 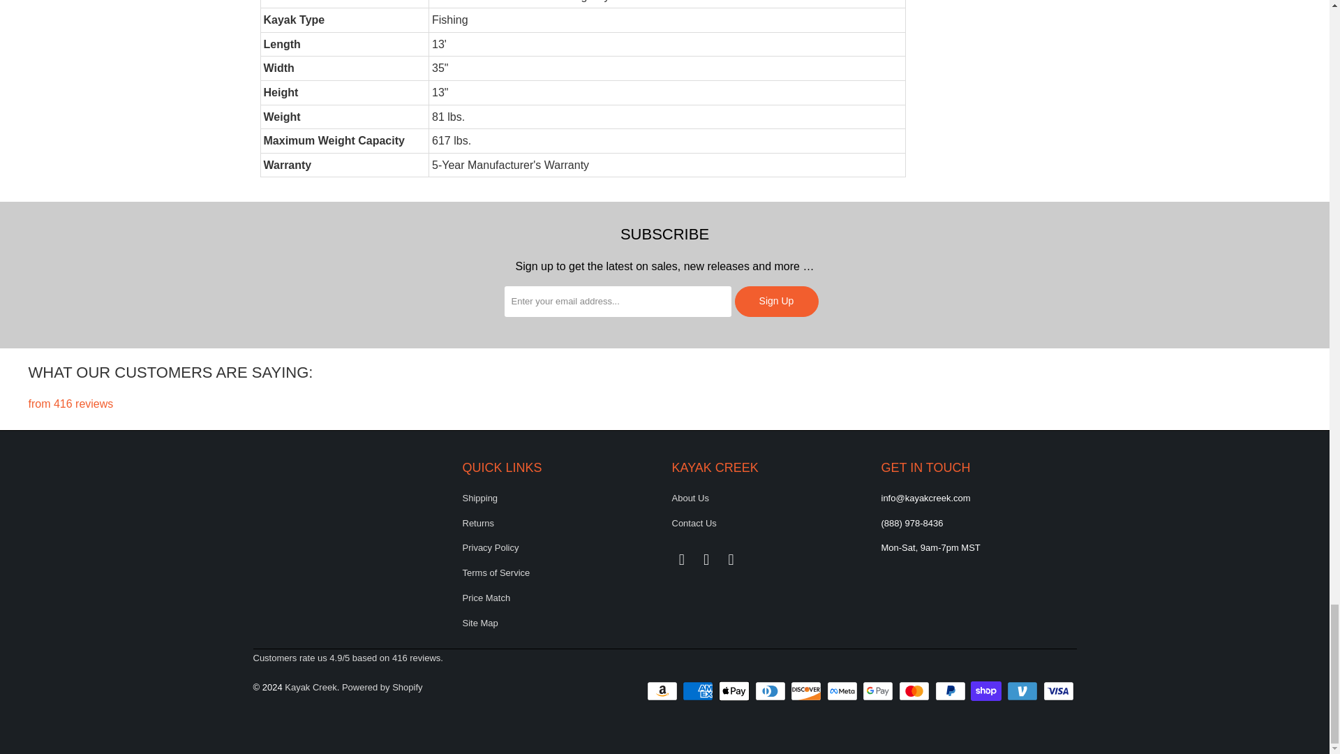 I want to click on Kayak Creek on Facebook, so click(x=681, y=560).